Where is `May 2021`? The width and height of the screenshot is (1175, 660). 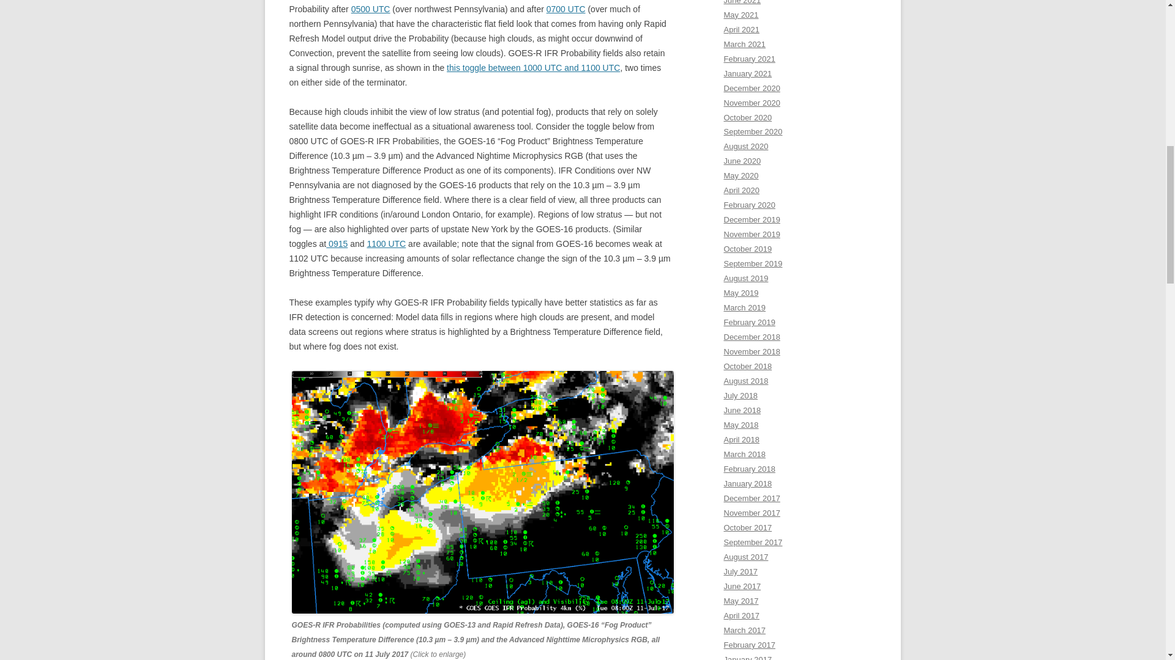 May 2021 is located at coordinates (740, 15).